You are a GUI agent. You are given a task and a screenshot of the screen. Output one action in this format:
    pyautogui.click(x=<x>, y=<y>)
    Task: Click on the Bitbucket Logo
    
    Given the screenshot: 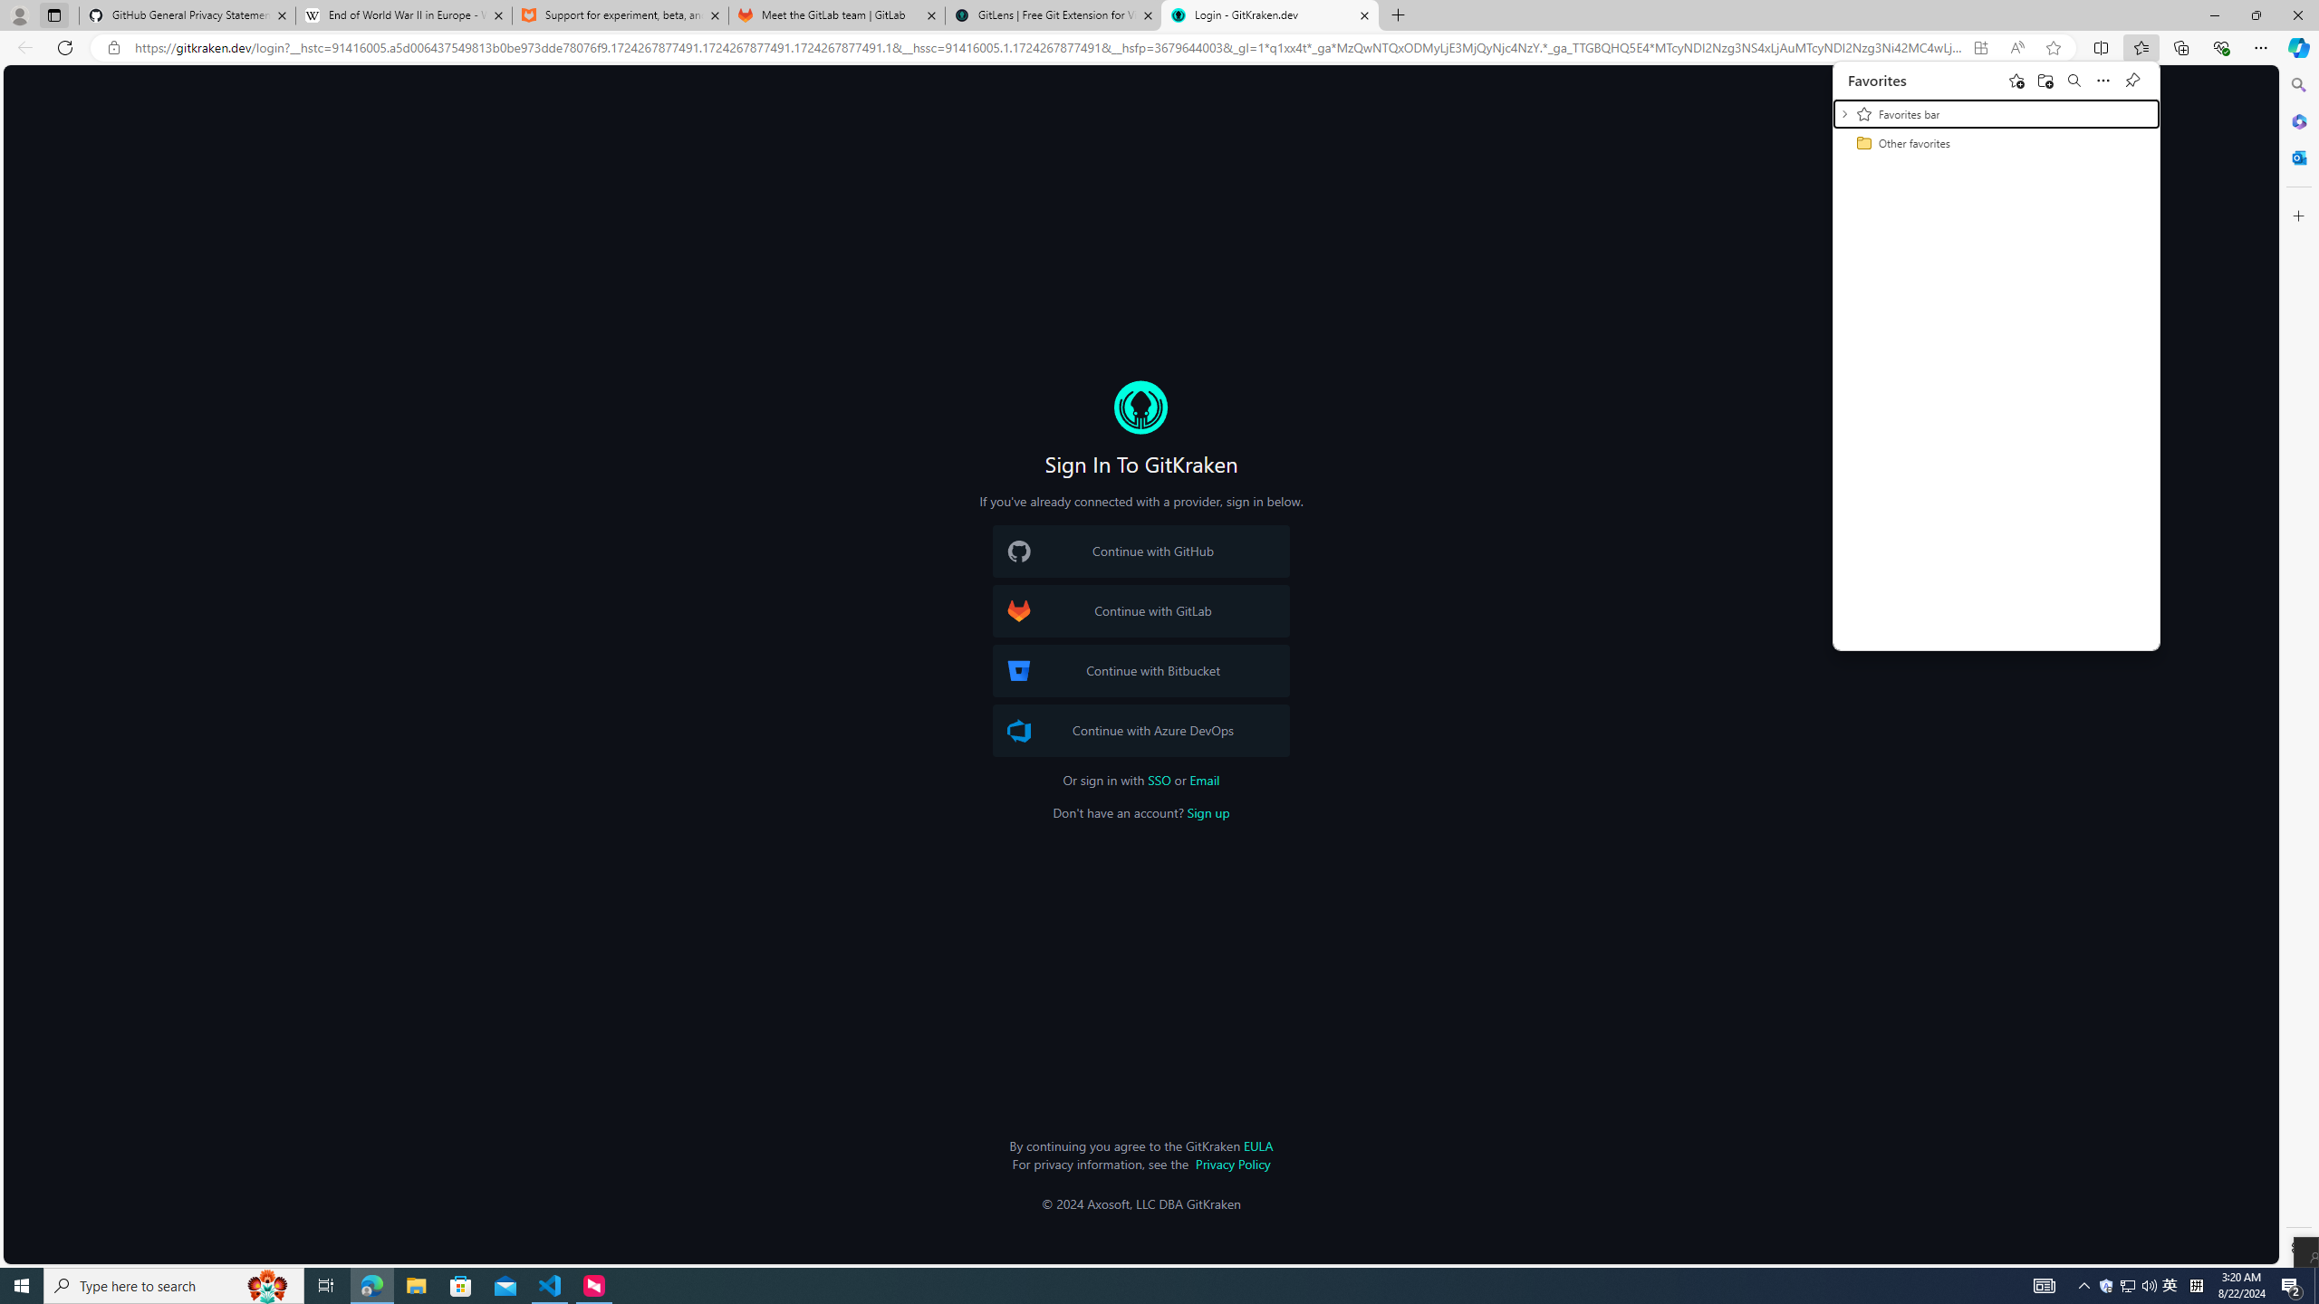 What is the action you would take?
    pyautogui.click(x=1019, y=671)
    